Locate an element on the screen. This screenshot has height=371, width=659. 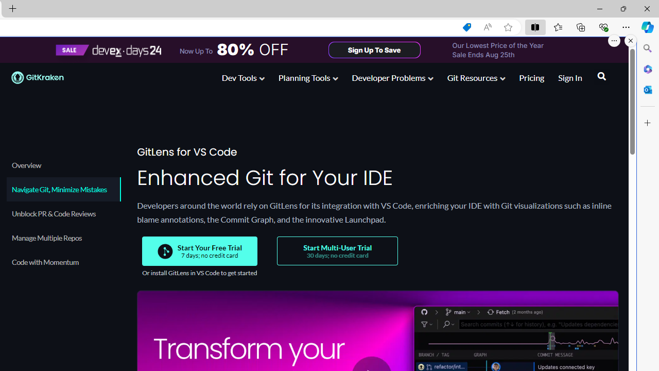
Manage Multiple Repos is located at coordinates (63, 238).